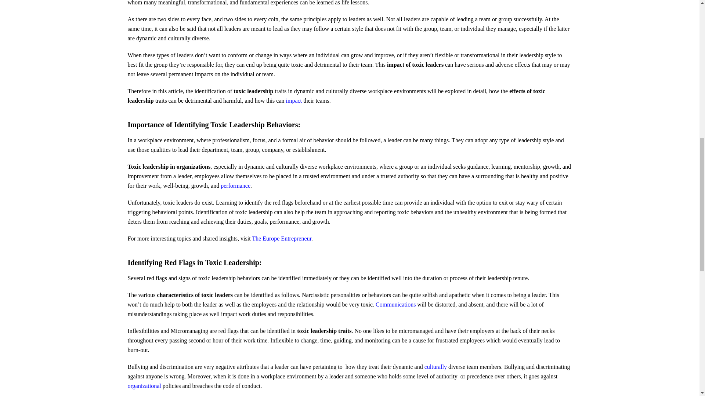 The width and height of the screenshot is (705, 396). What do you see at coordinates (435, 367) in the screenshot?
I see `culturally` at bounding box center [435, 367].